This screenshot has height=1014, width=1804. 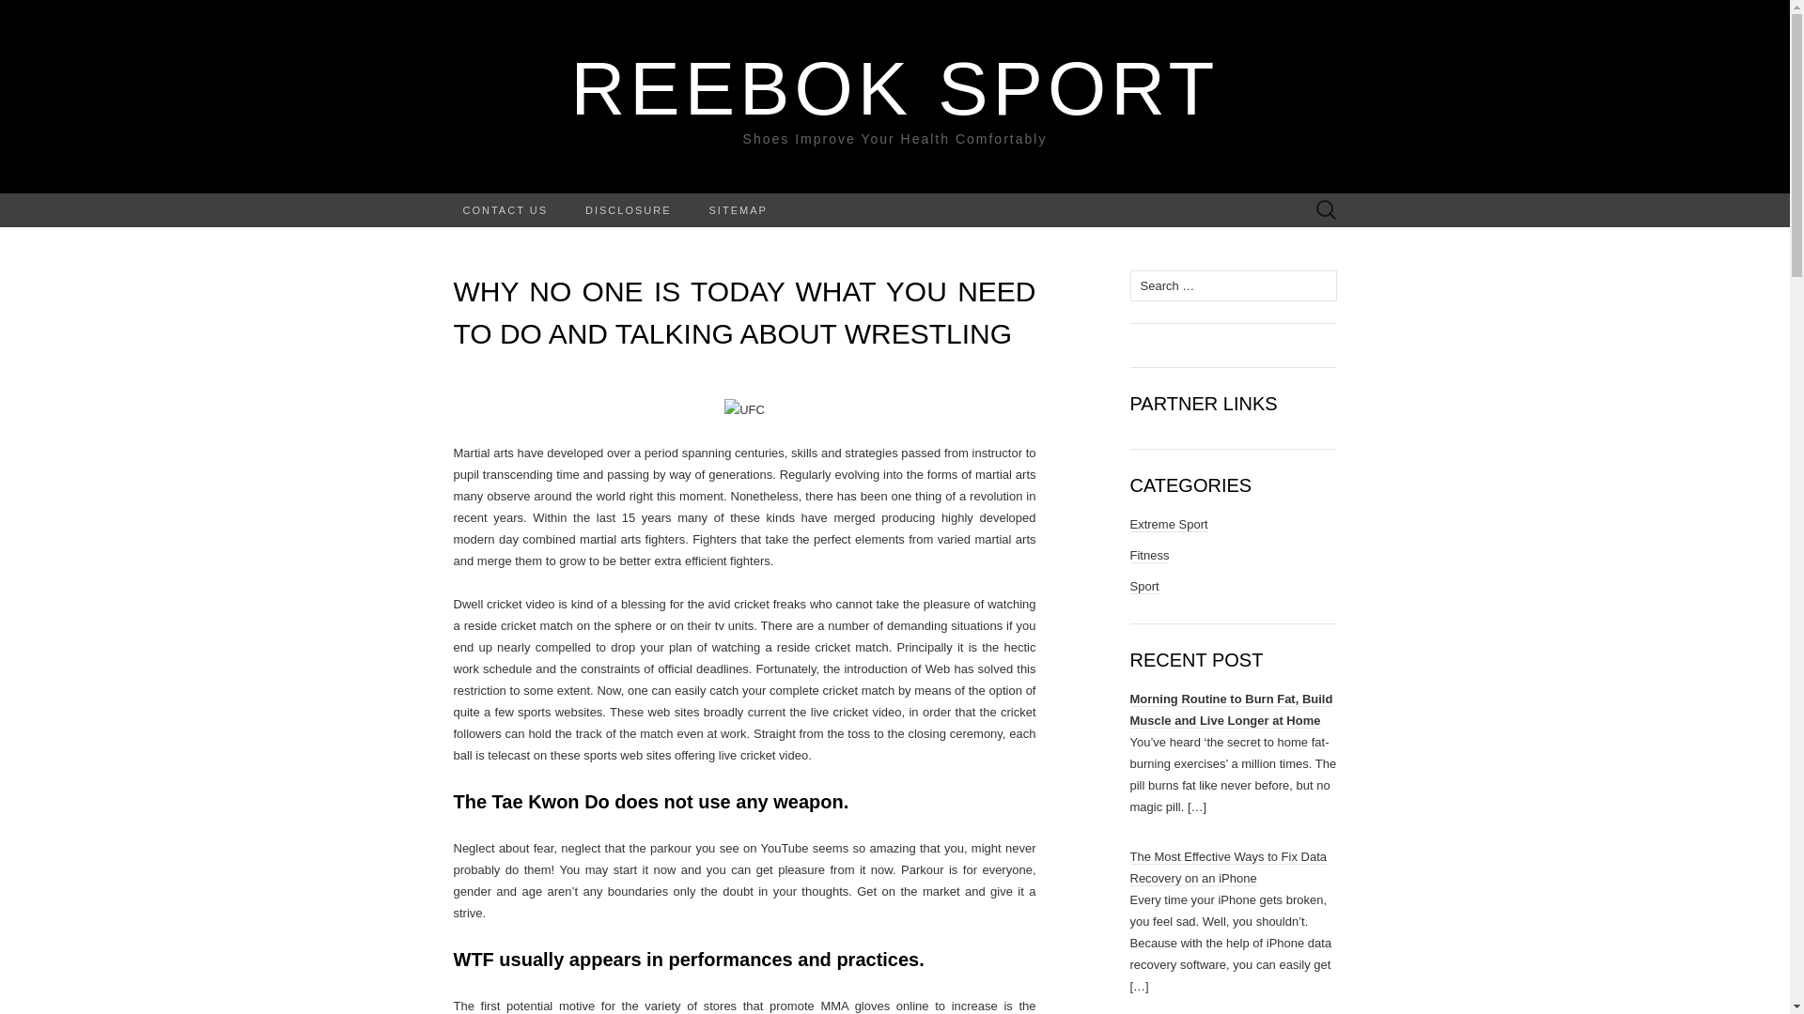 I want to click on REEBOK SPORT, so click(x=894, y=88).